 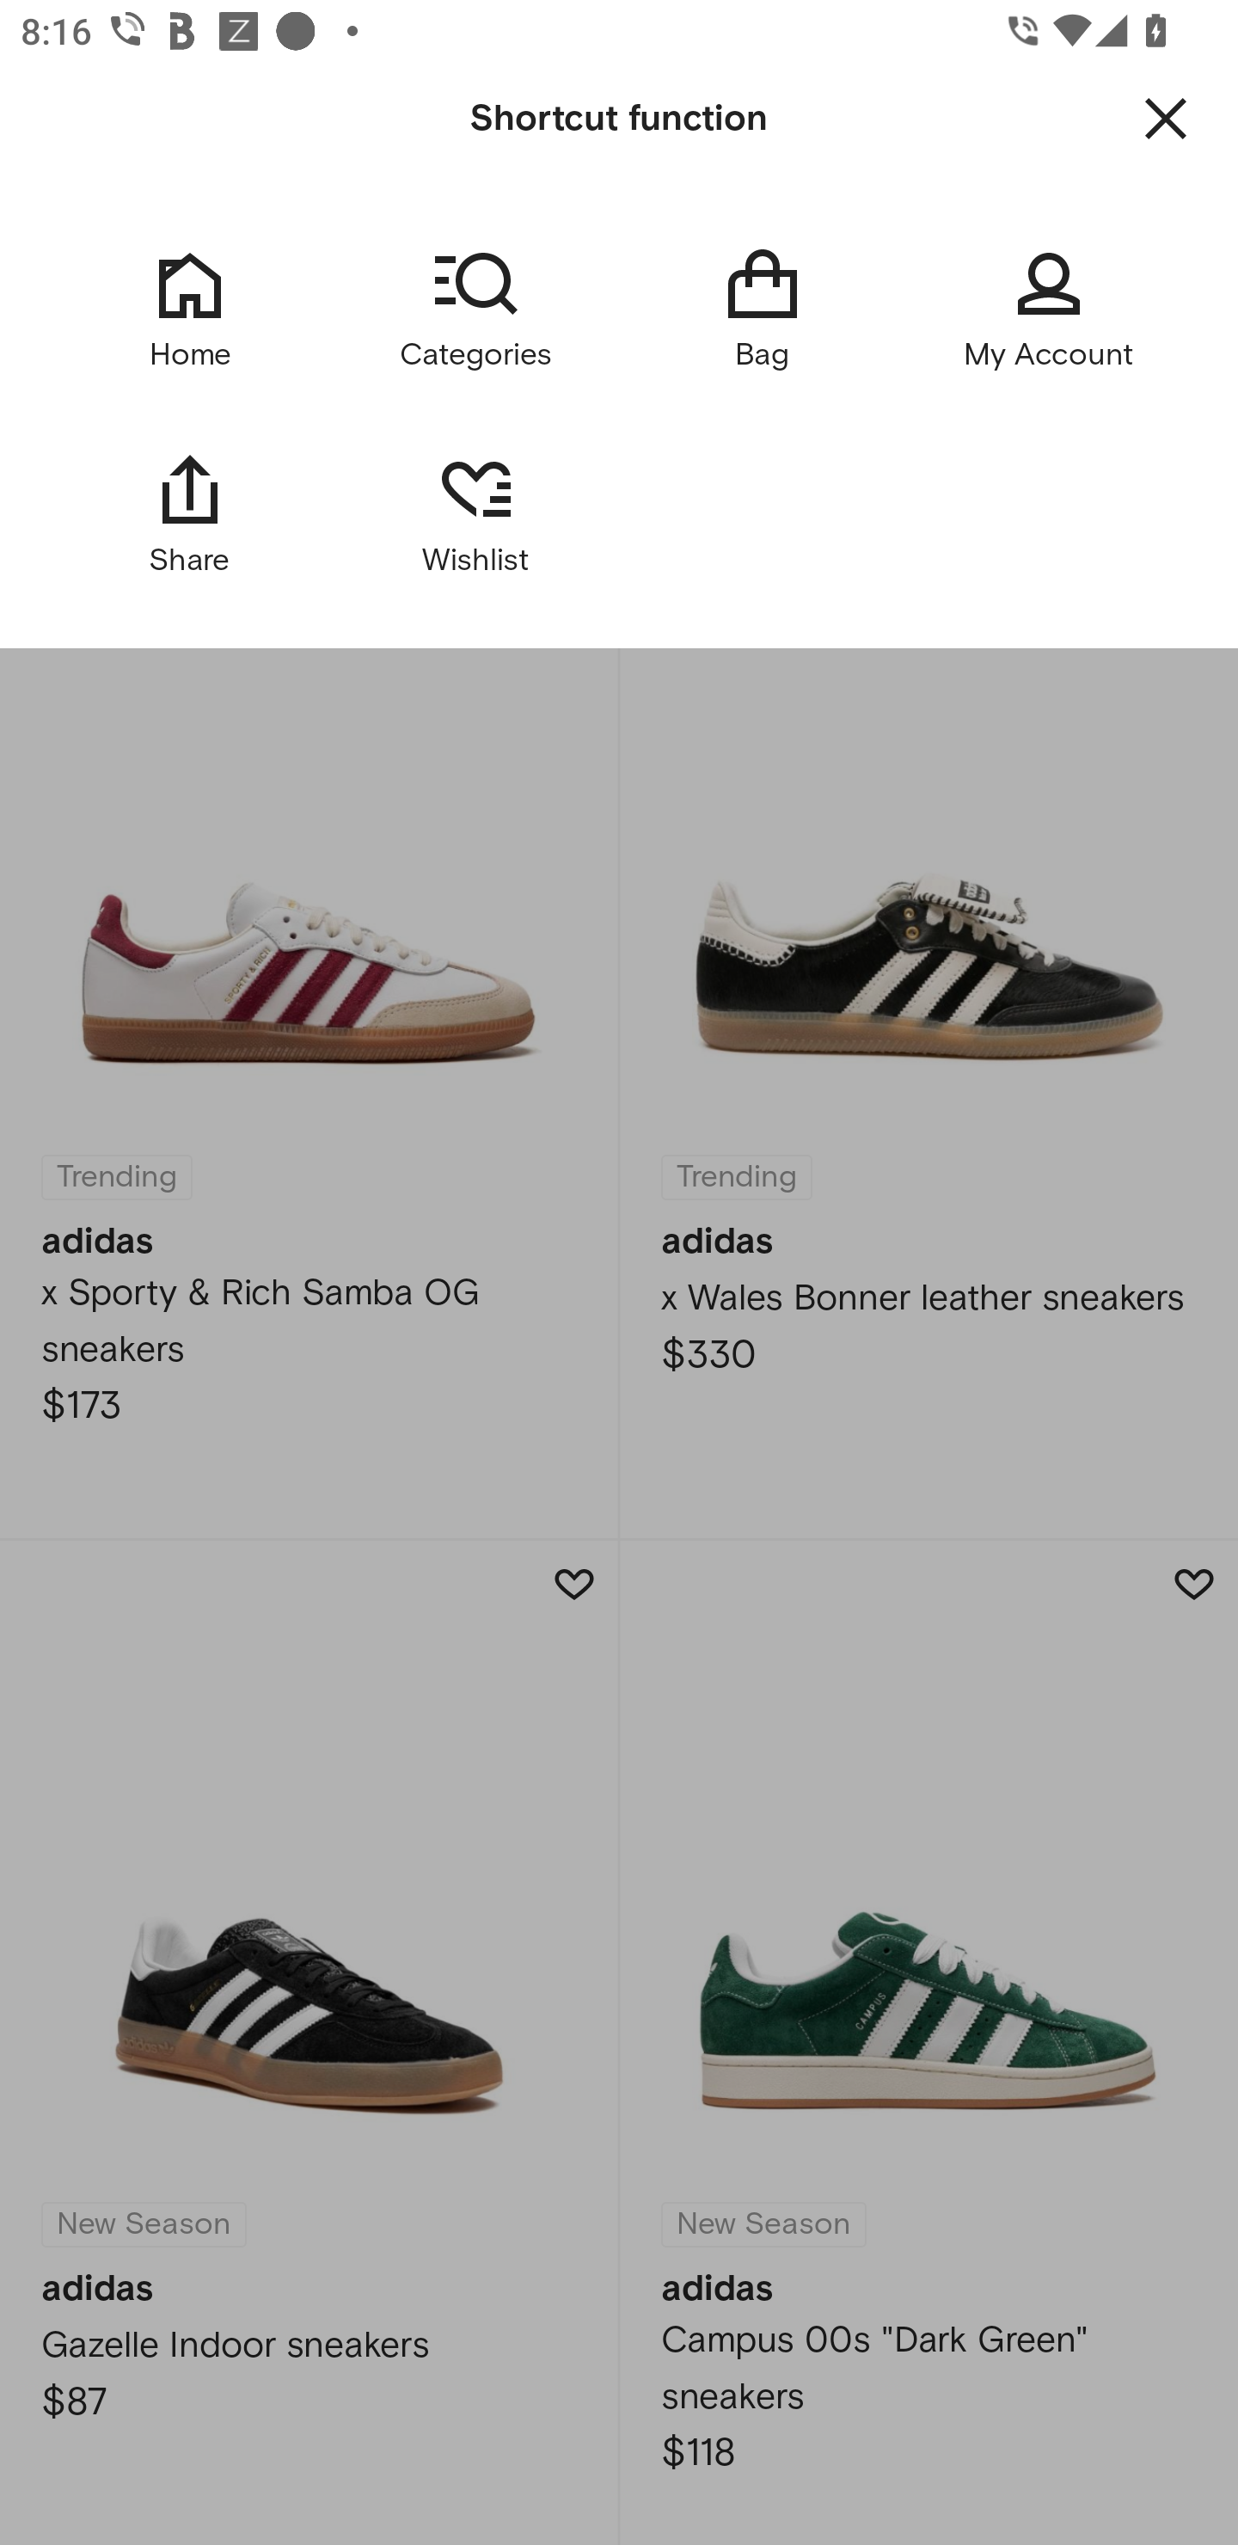 I want to click on My Account, so click(x=1049, y=310).